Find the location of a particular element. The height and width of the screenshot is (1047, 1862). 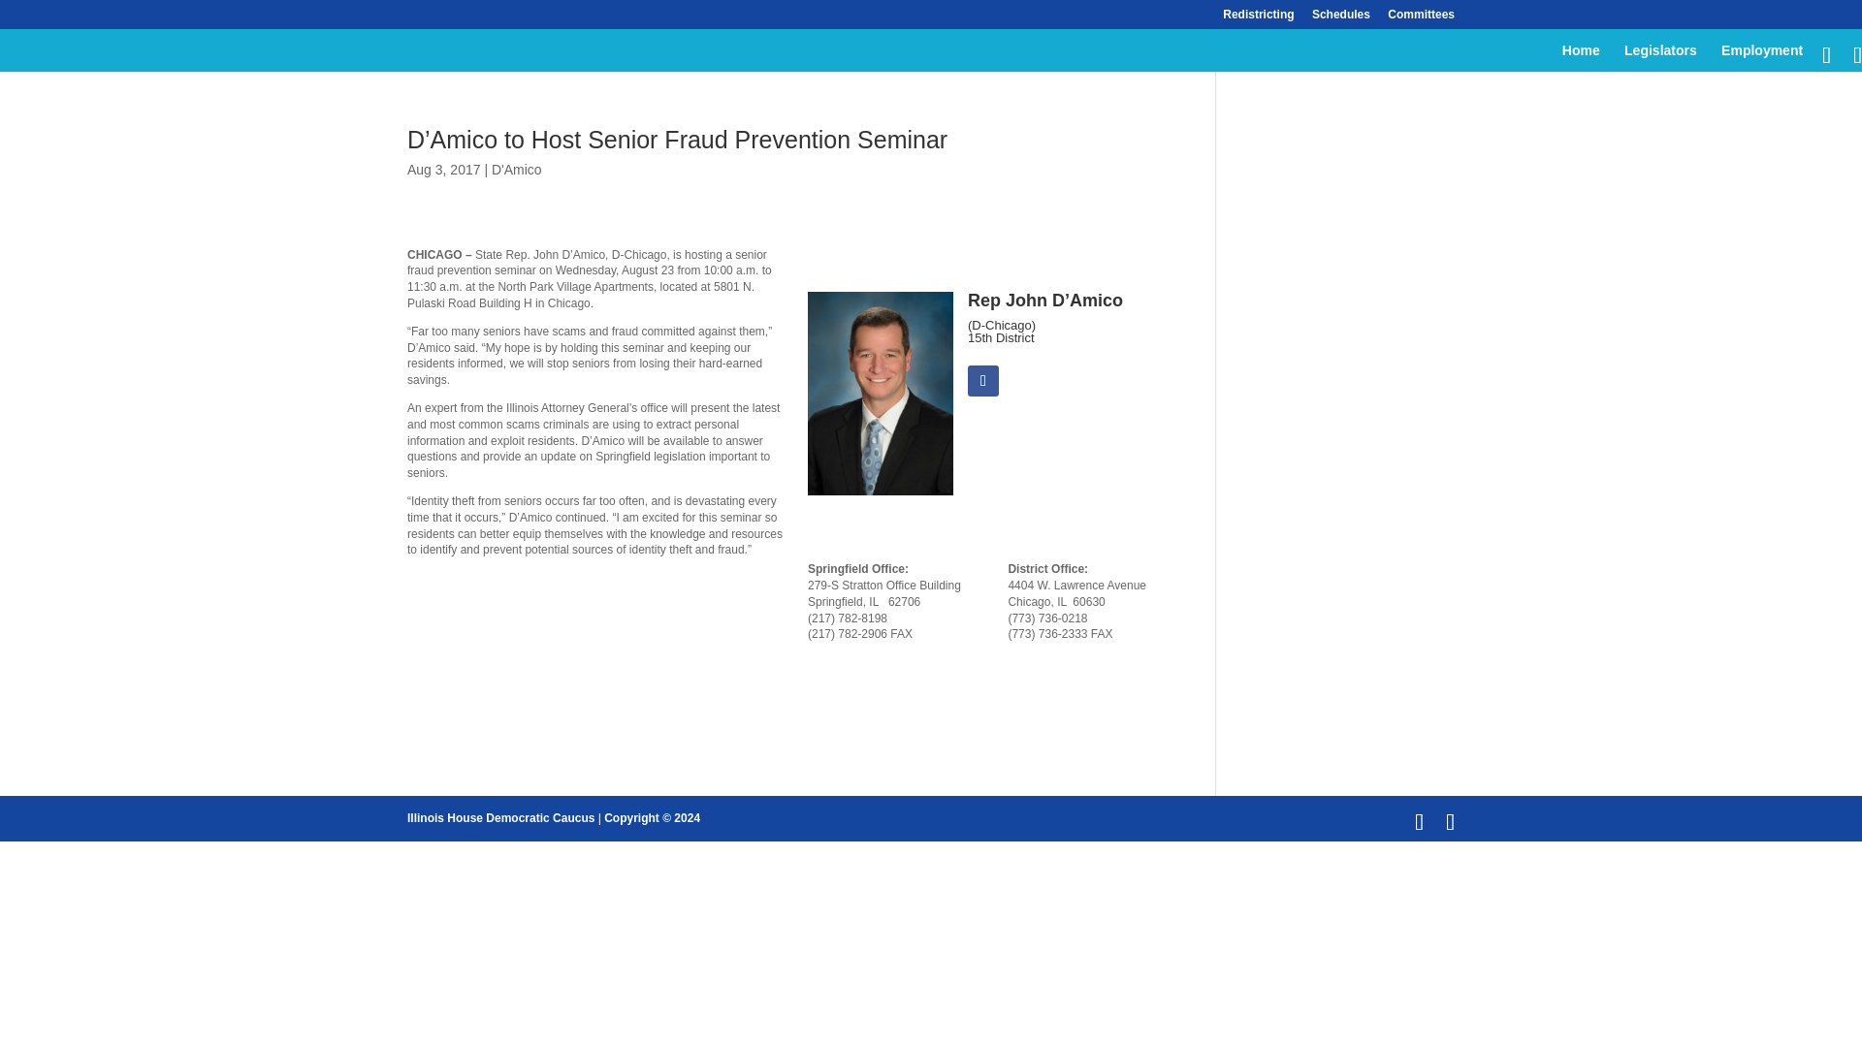

Committees is located at coordinates (1420, 18).